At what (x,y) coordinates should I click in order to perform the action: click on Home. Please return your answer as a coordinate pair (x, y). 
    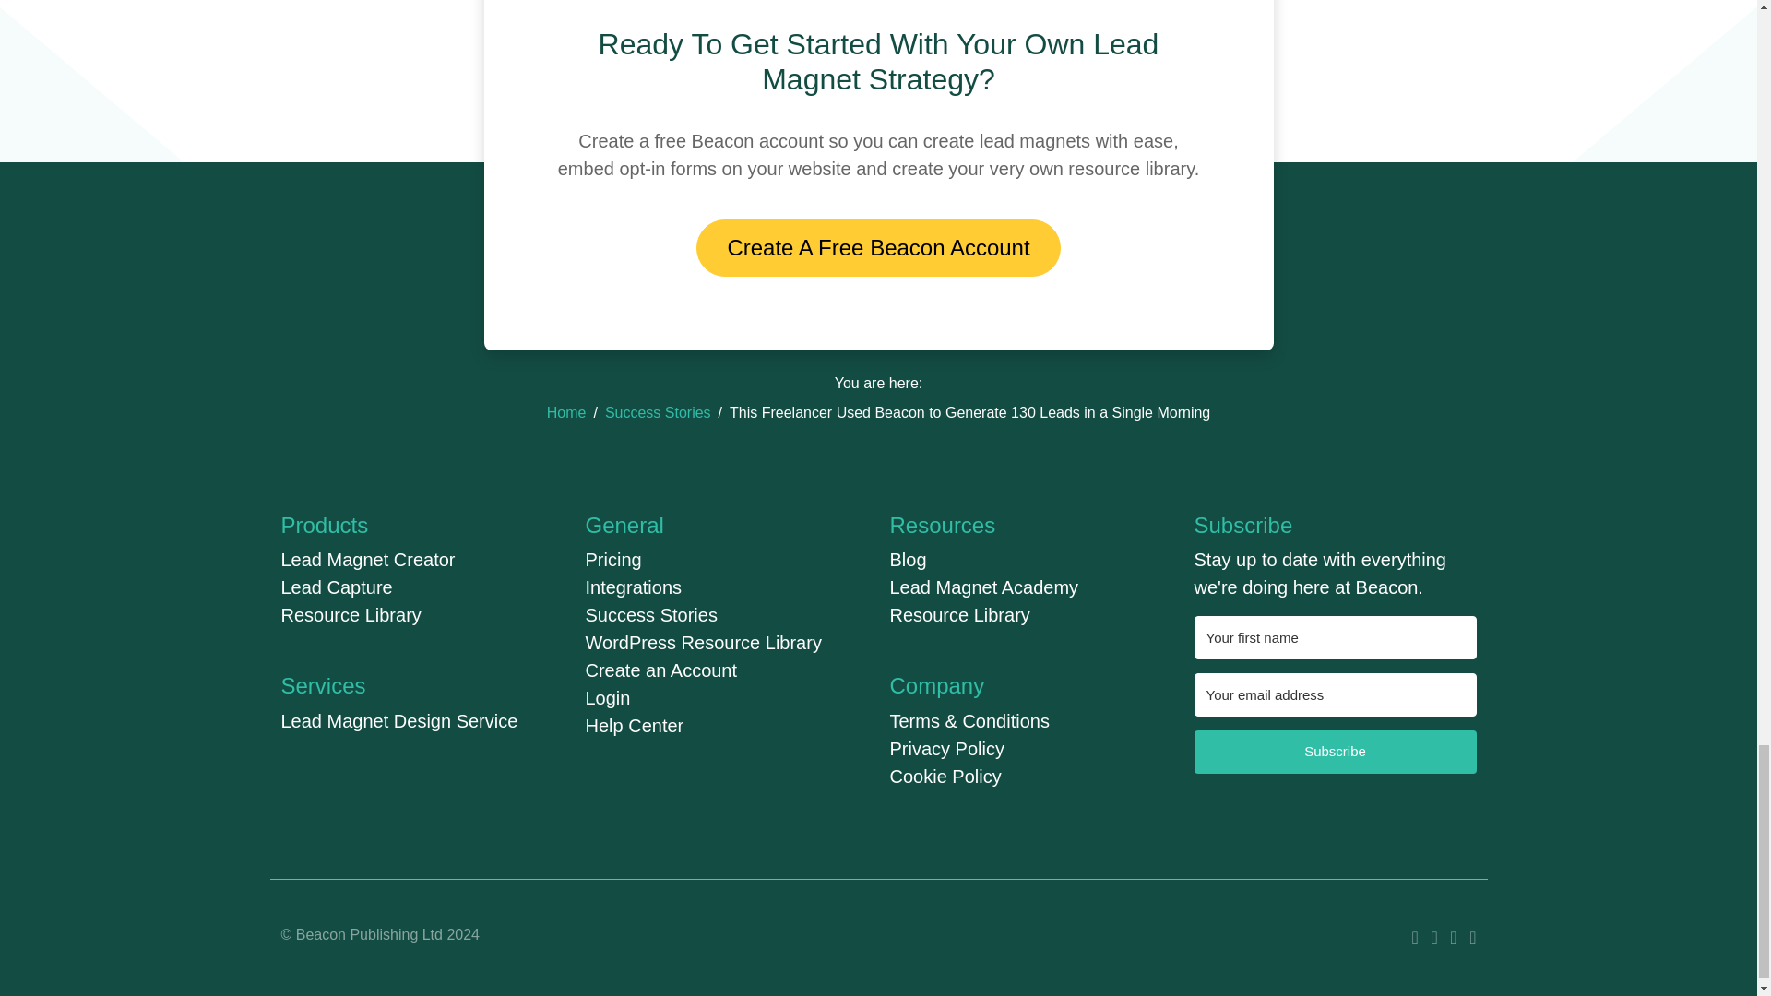
    Looking at the image, I should click on (566, 411).